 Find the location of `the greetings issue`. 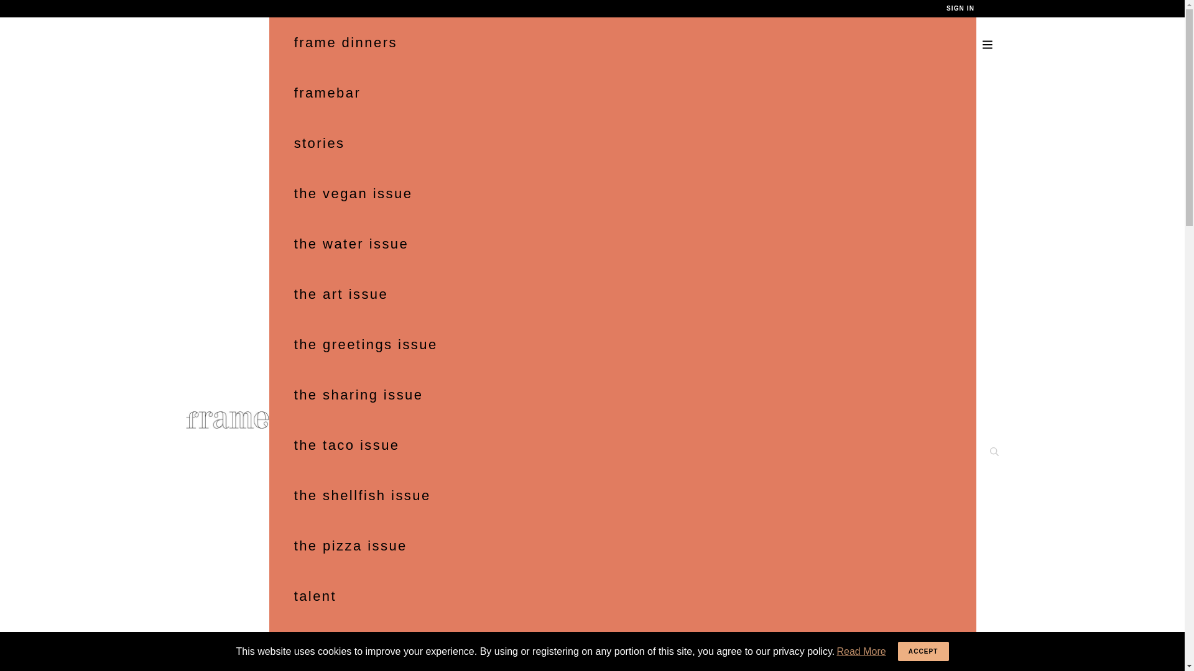

the greetings issue is located at coordinates (623, 344).